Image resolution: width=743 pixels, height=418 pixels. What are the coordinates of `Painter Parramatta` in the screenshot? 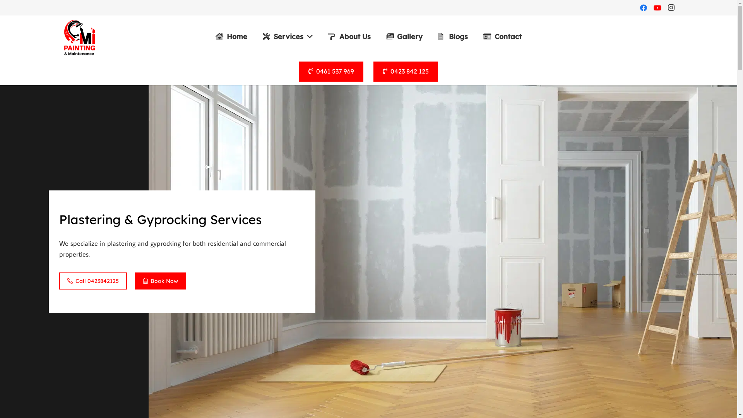 It's located at (406, 53).